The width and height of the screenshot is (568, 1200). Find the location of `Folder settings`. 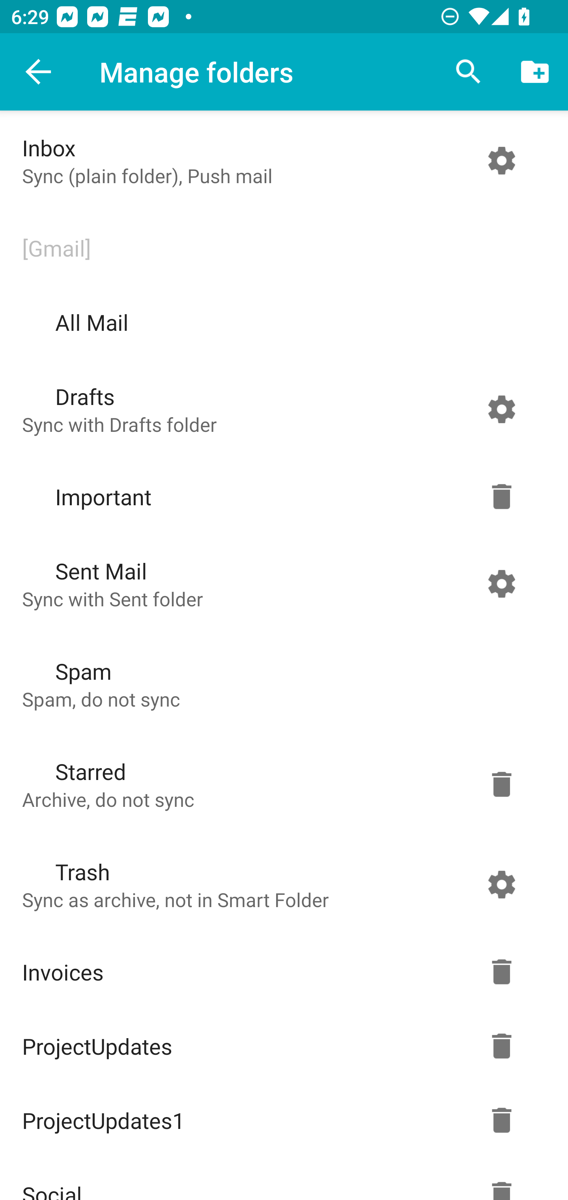

Folder settings is located at coordinates (501, 1120).